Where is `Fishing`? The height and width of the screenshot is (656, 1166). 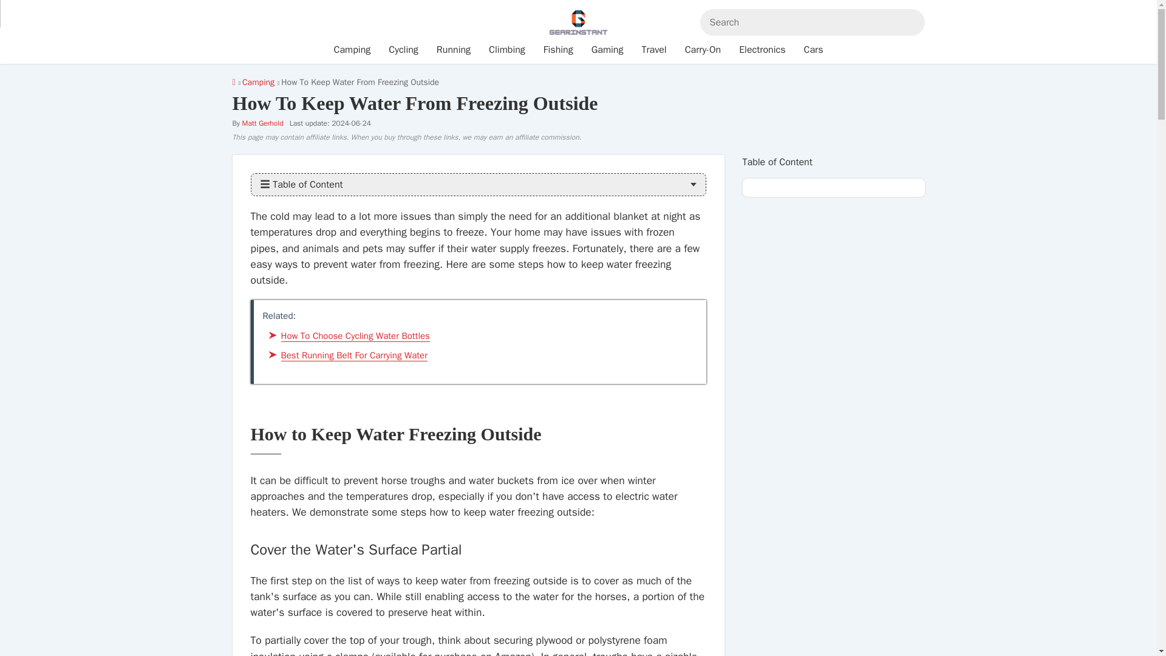
Fishing is located at coordinates (557, 50).